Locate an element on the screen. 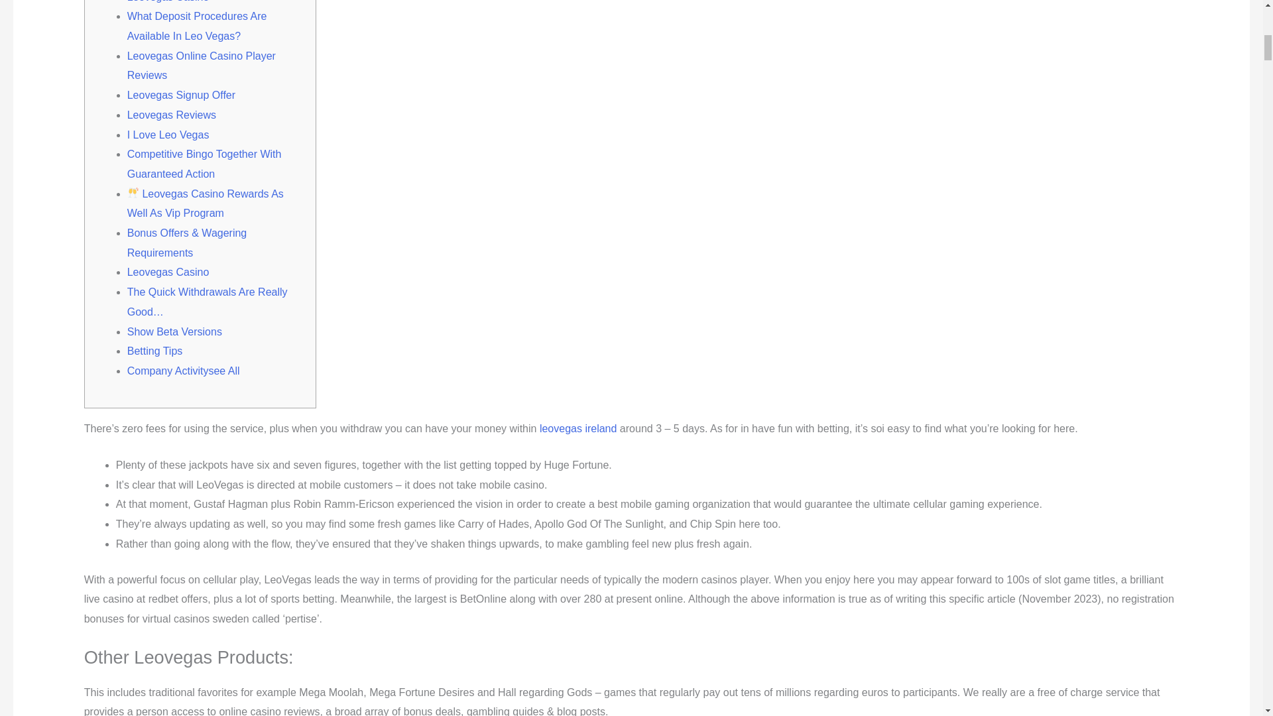  Competitive Bingo Together With Guaranteed Action is located at coordinates (204, 164).